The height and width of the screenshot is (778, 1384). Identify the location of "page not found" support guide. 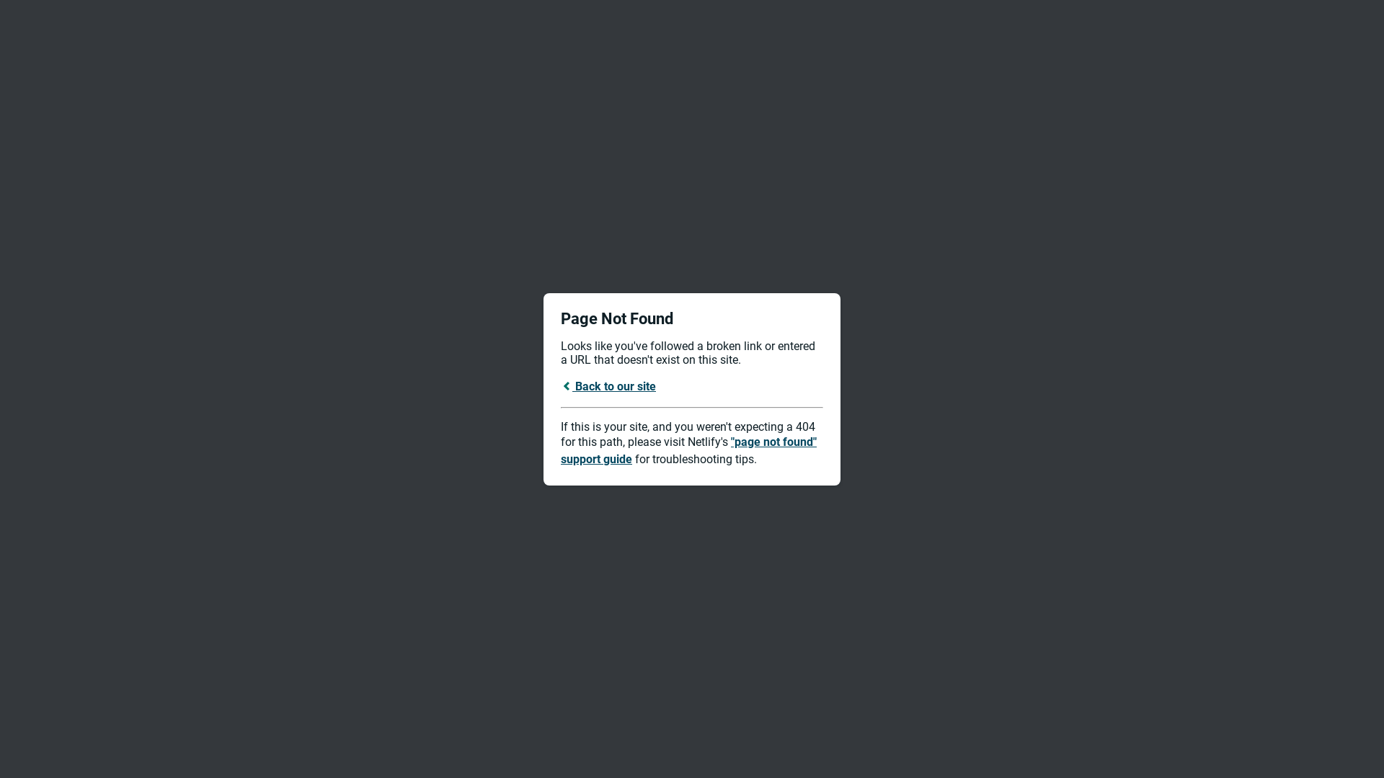
(689, 451).